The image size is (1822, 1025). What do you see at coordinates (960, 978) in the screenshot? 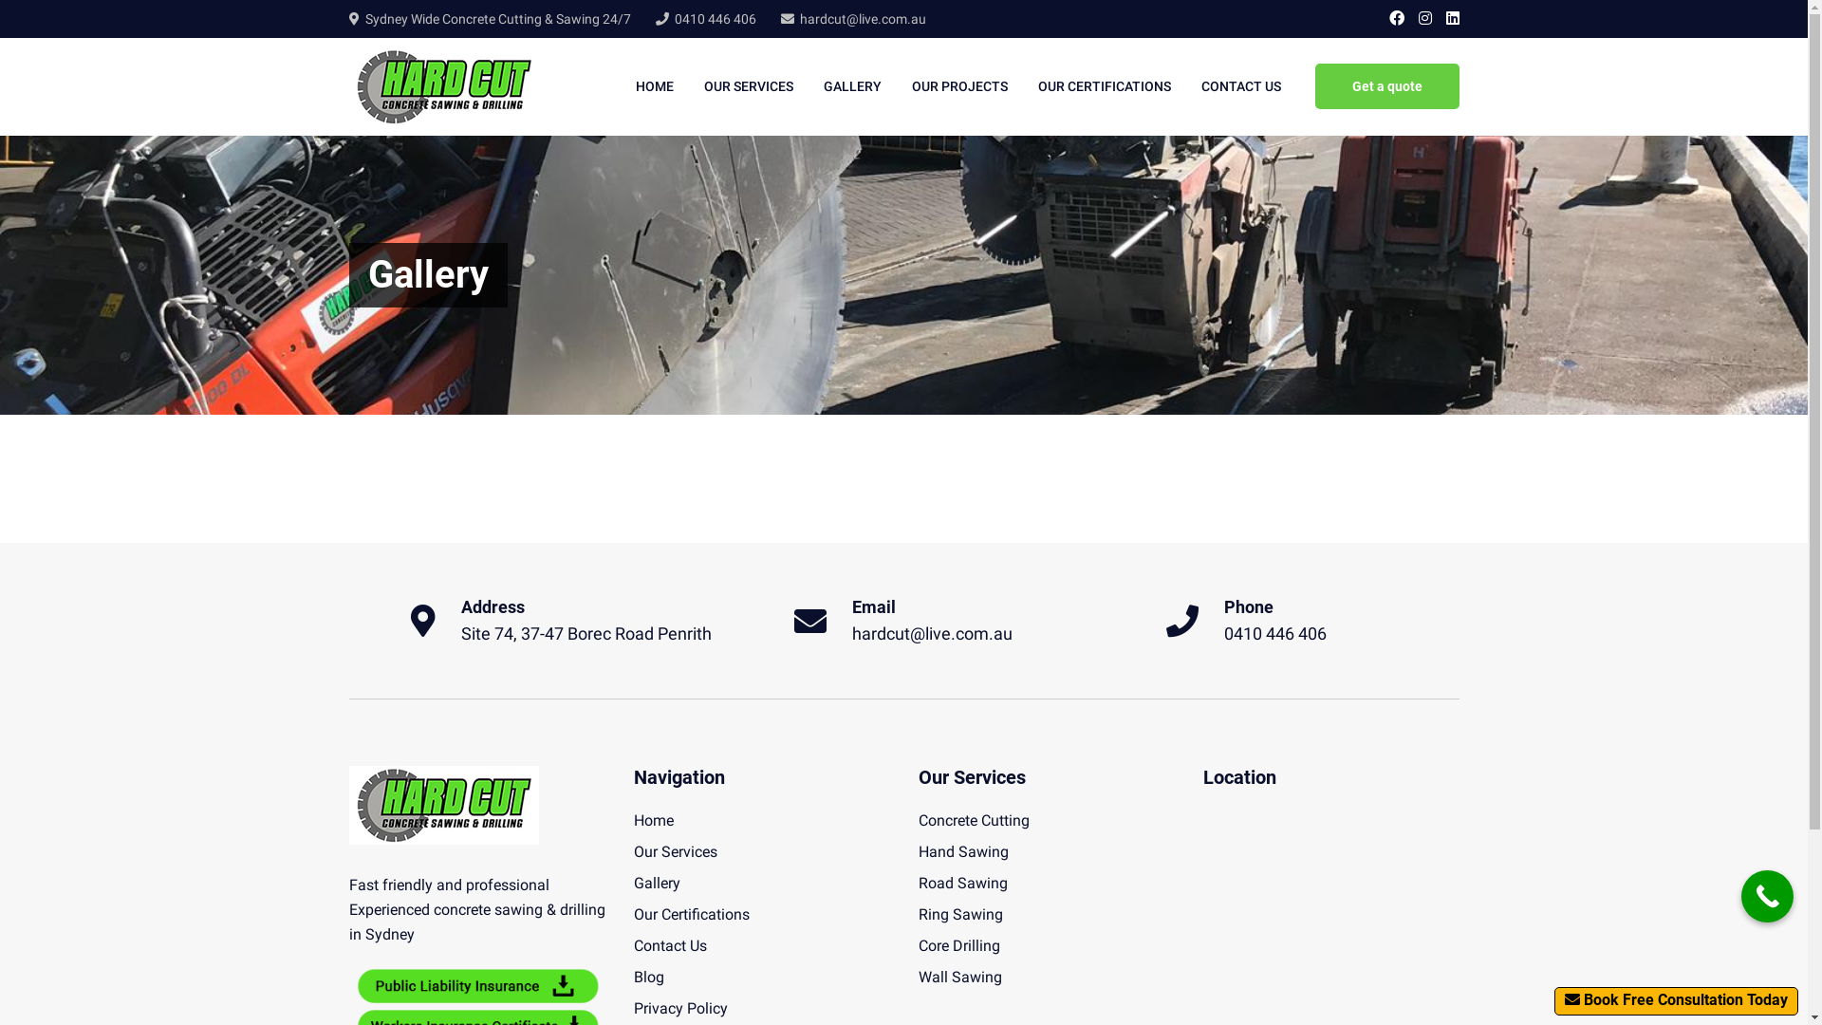
I see `Wall Sawing` at bounding box center [960, 978].